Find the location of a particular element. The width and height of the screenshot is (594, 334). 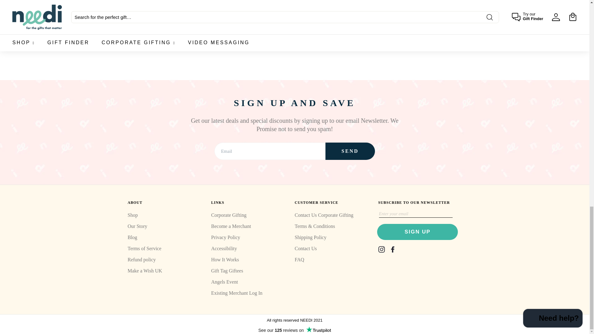

needi on Facebook is located at coordinates (392, 249).